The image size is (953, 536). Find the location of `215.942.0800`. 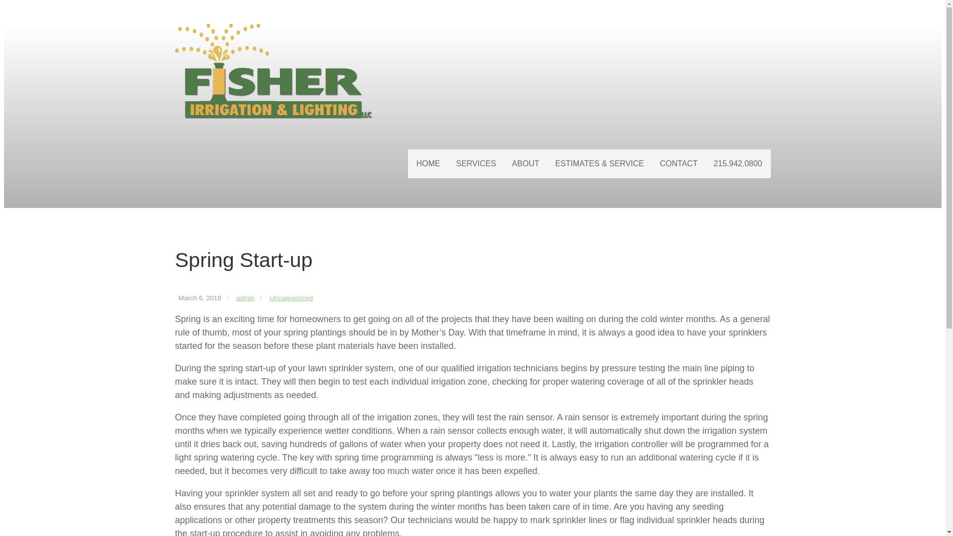

215.942.0800 is located at coordinates (738, 164).